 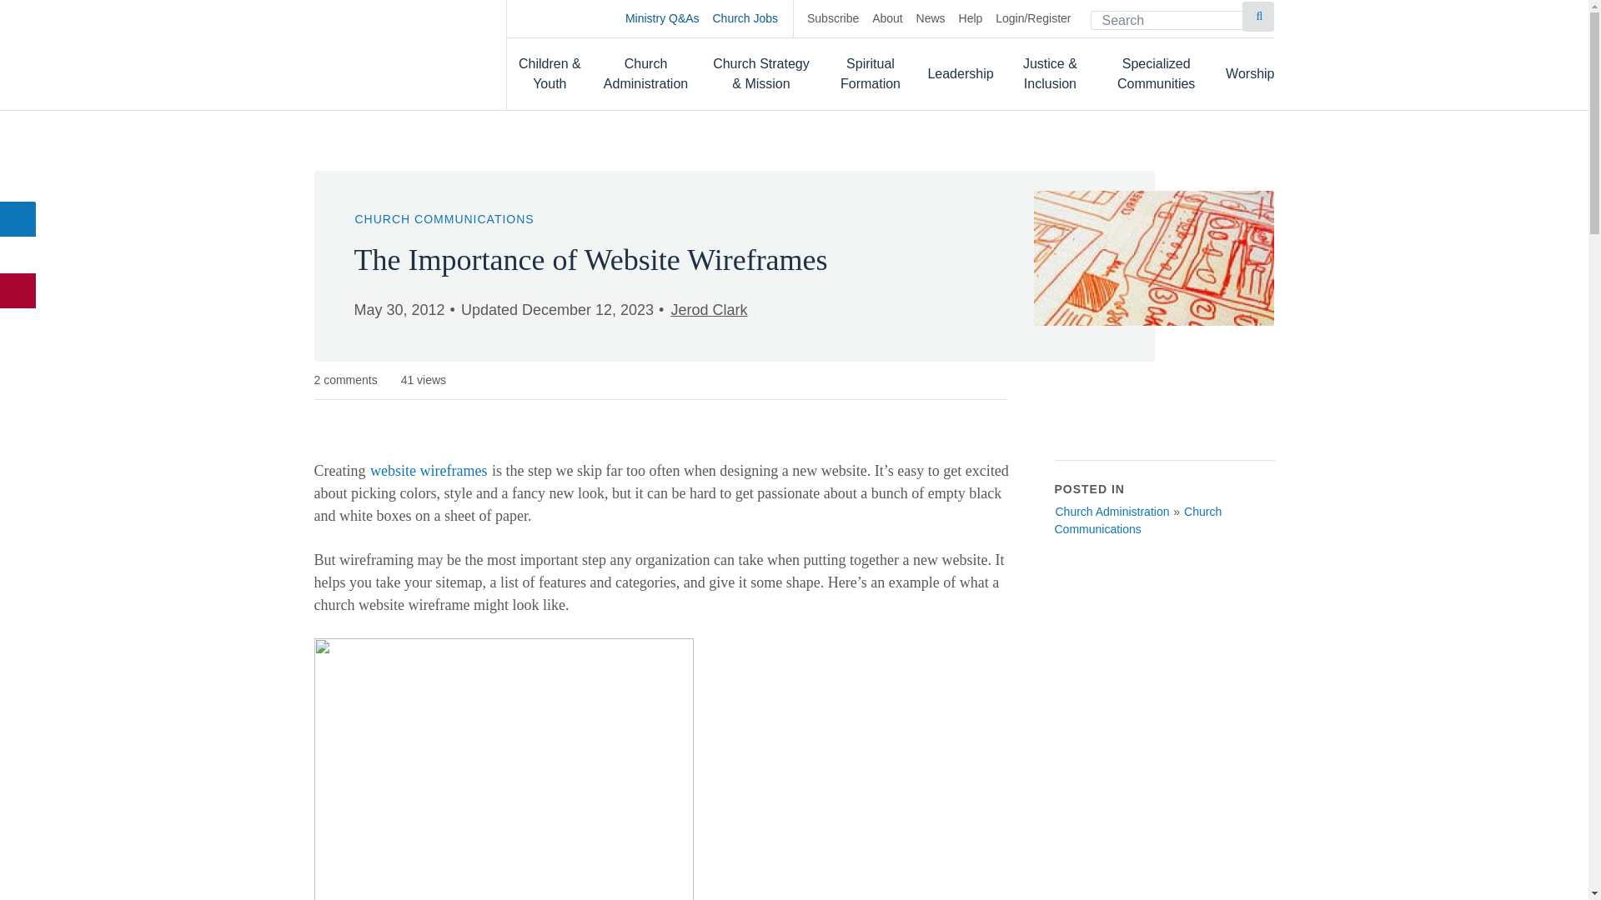 What do you see at coordinates (871, 73) in the screenshot?
I see `Spiritual Formation` at bounding box center [871, 73].